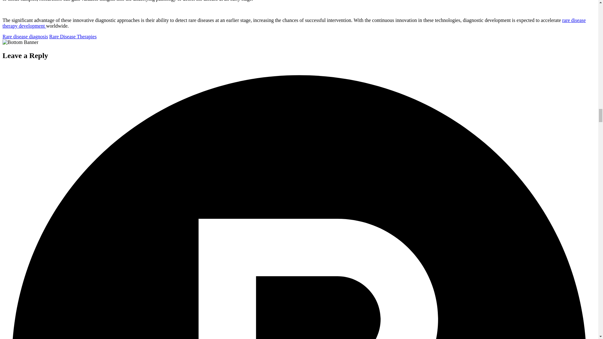  What do you see at coordinates (25, 36) in the screenshot?
I see `Rare disease diagnosis` at bounding box center [25, 36].